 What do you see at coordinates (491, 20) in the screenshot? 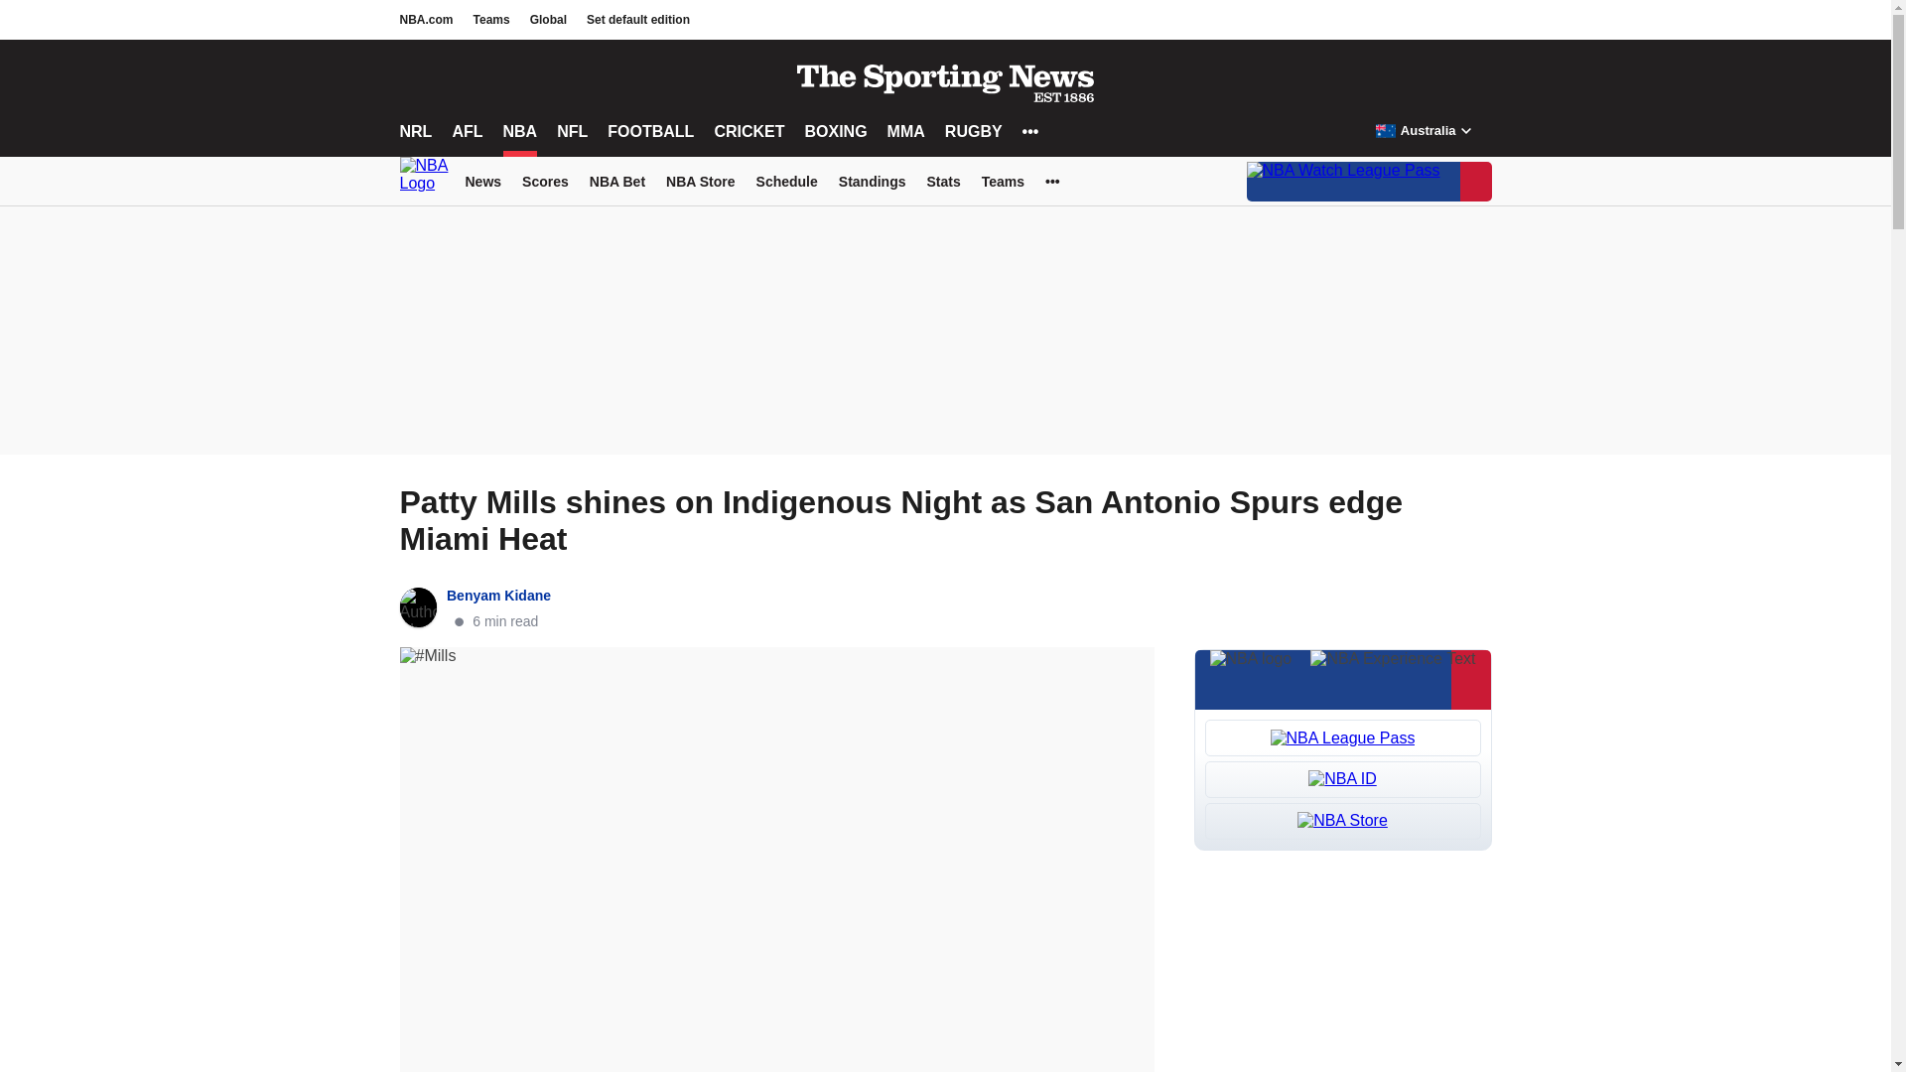
I see `Teams` at bounding box center [491, 20].